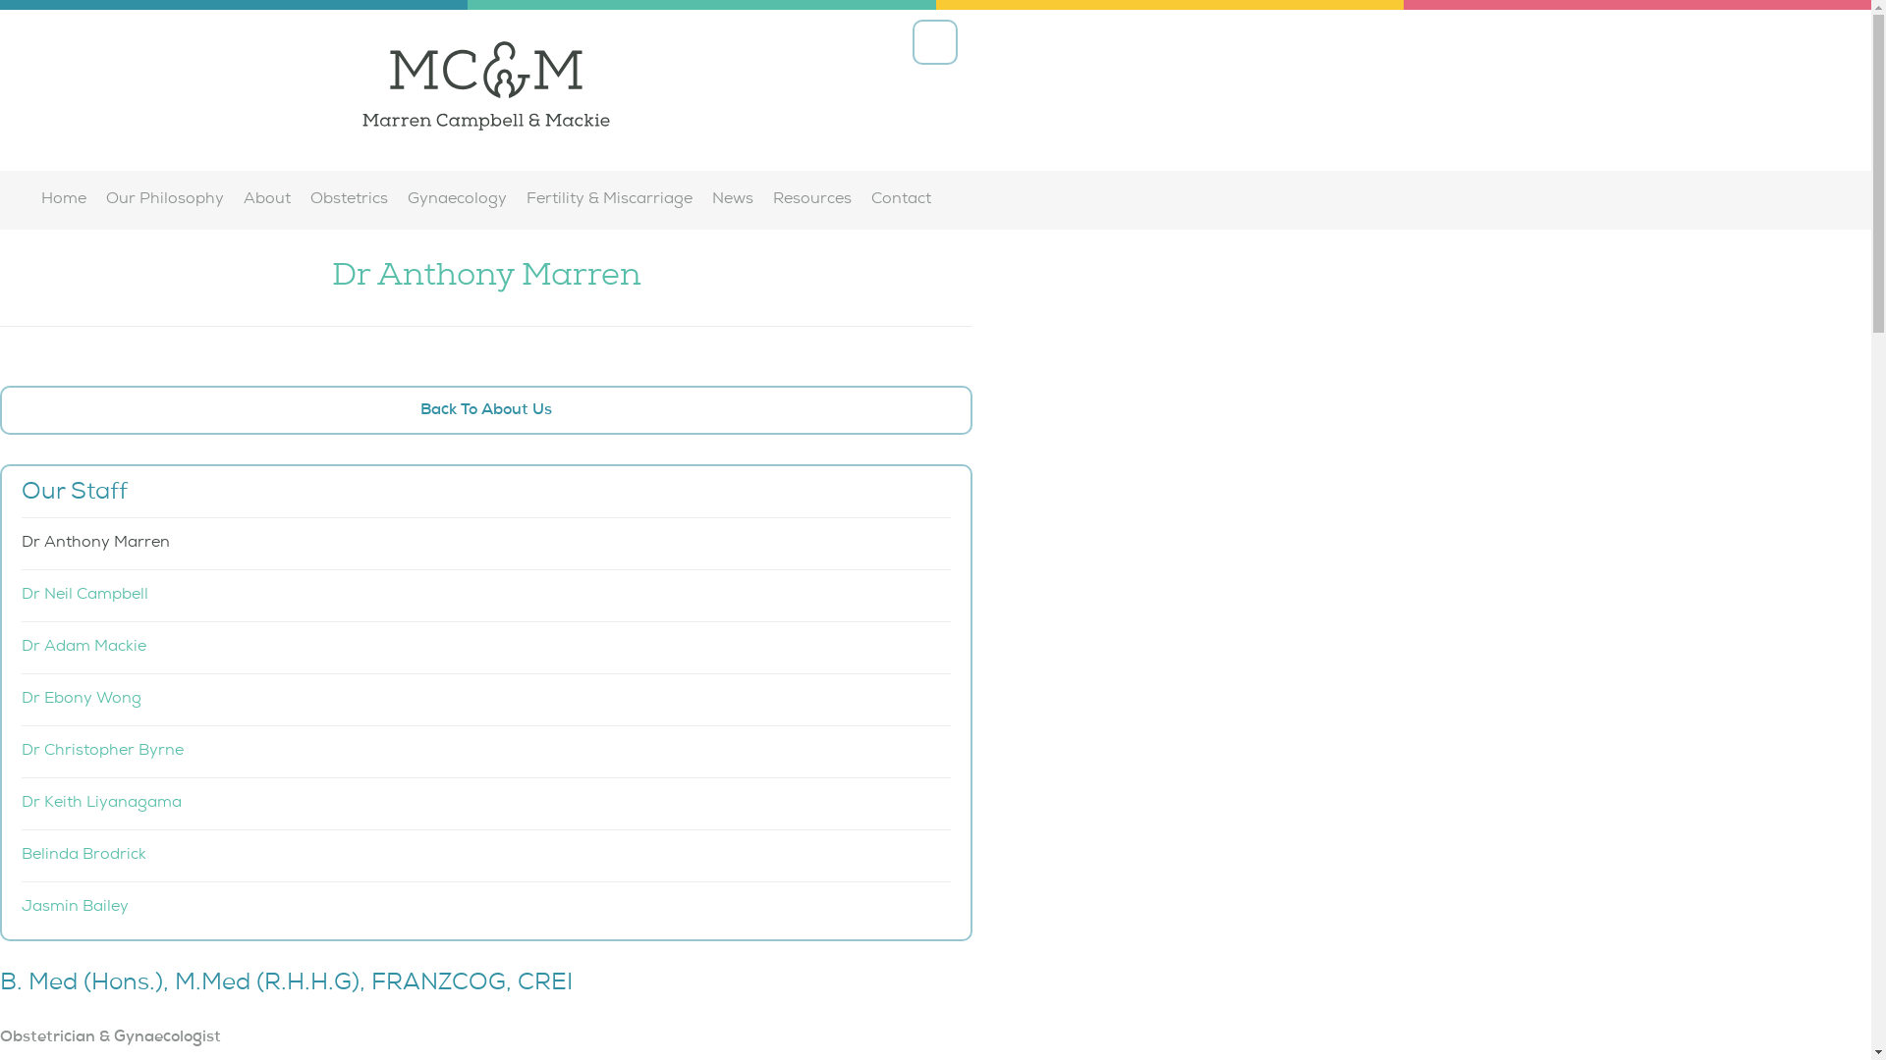 The height and width of the screenshot is (1060, 1886). Describe the element at coordinates (902, 201) in the screenshot. I see `Contact` at that location.